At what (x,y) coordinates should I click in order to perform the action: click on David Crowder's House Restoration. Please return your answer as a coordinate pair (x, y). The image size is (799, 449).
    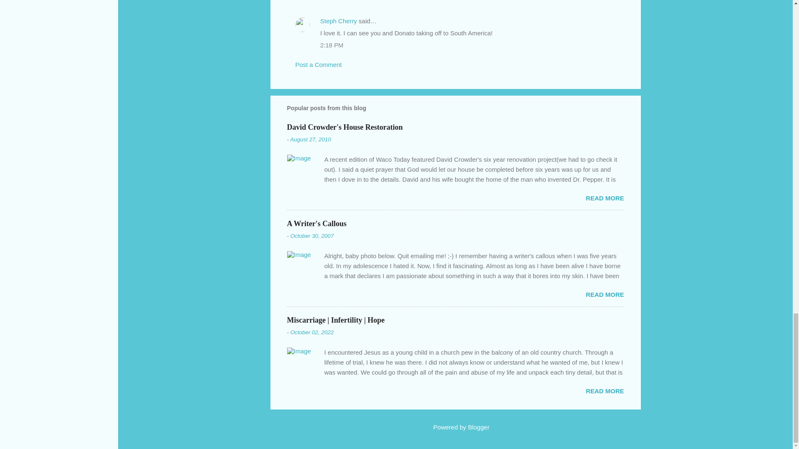
    Looking at the image, I should click on (345, 127).